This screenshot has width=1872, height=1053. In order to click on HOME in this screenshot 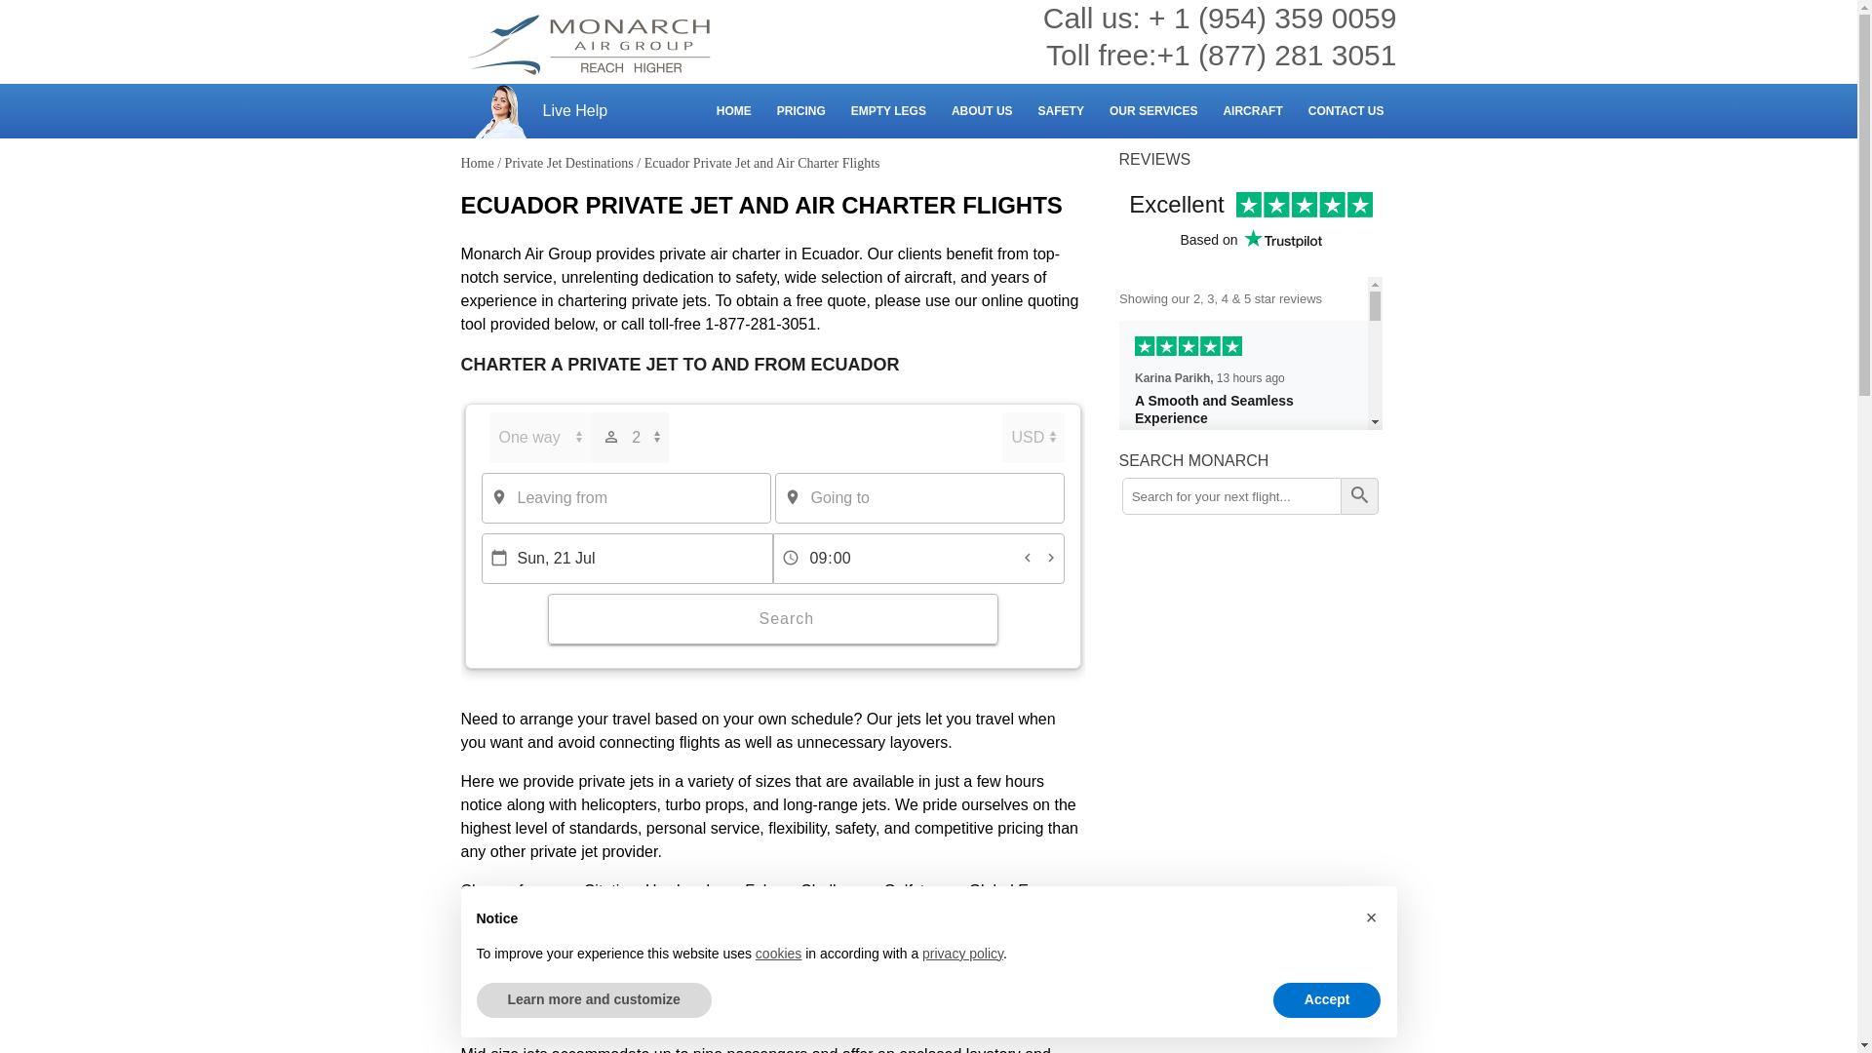, I will do `click(733, 111)`.